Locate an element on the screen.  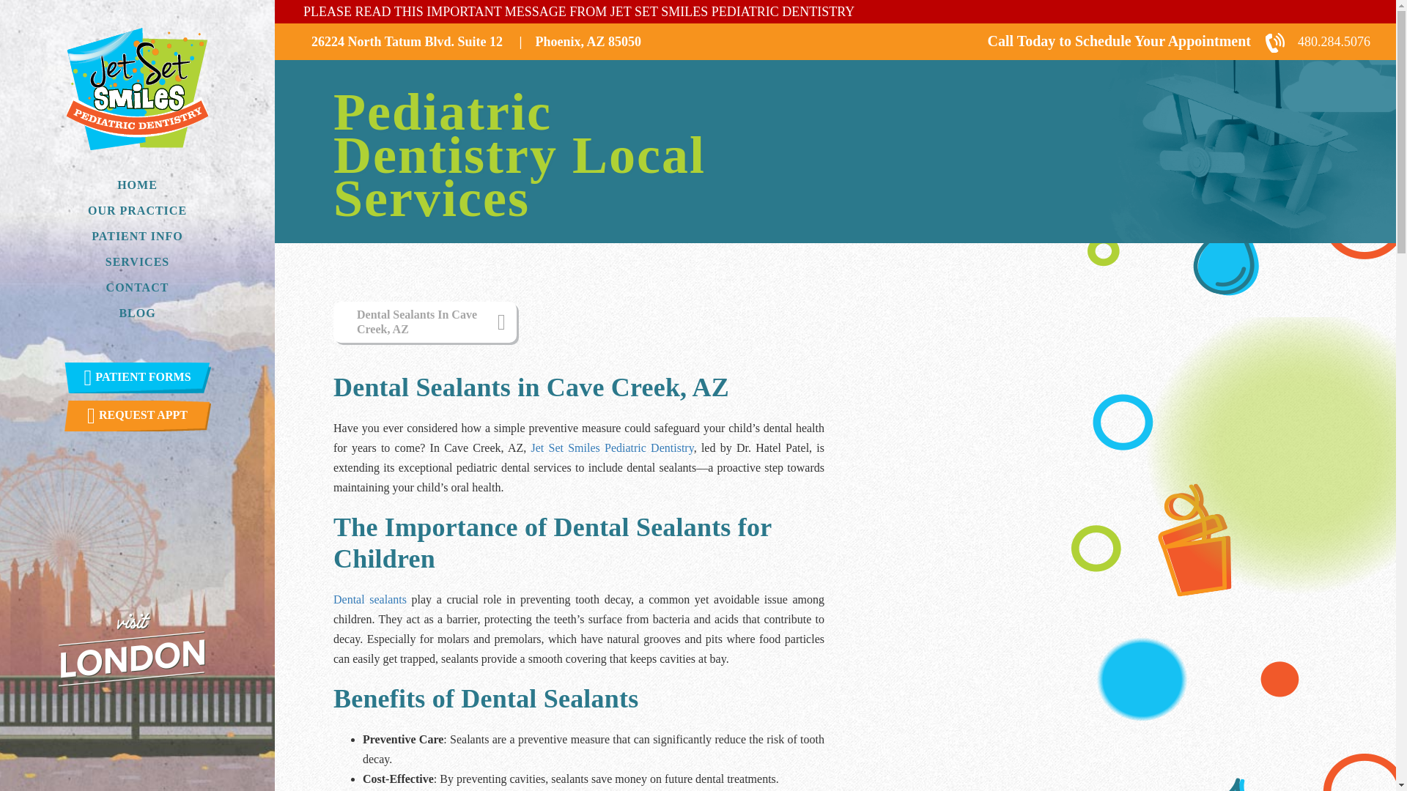
HOME is located at coordinates (136, 185).